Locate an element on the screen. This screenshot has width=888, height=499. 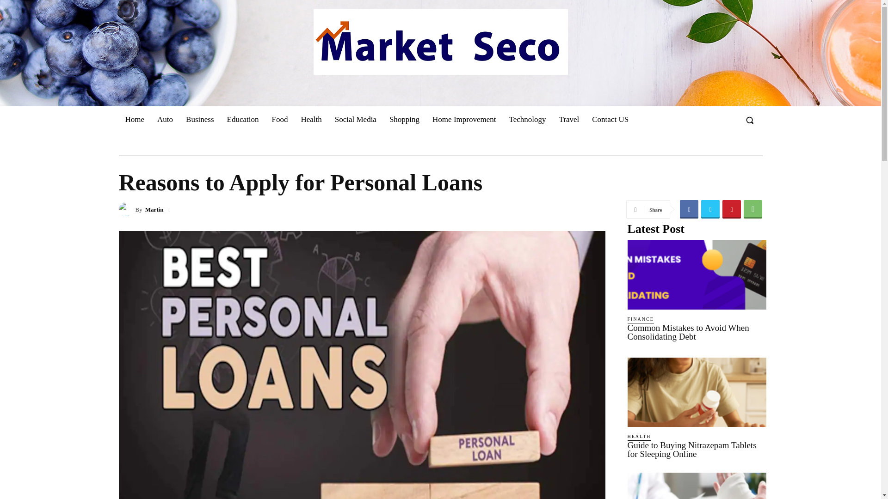
Home Improvement is located at coordinates (464, 120).